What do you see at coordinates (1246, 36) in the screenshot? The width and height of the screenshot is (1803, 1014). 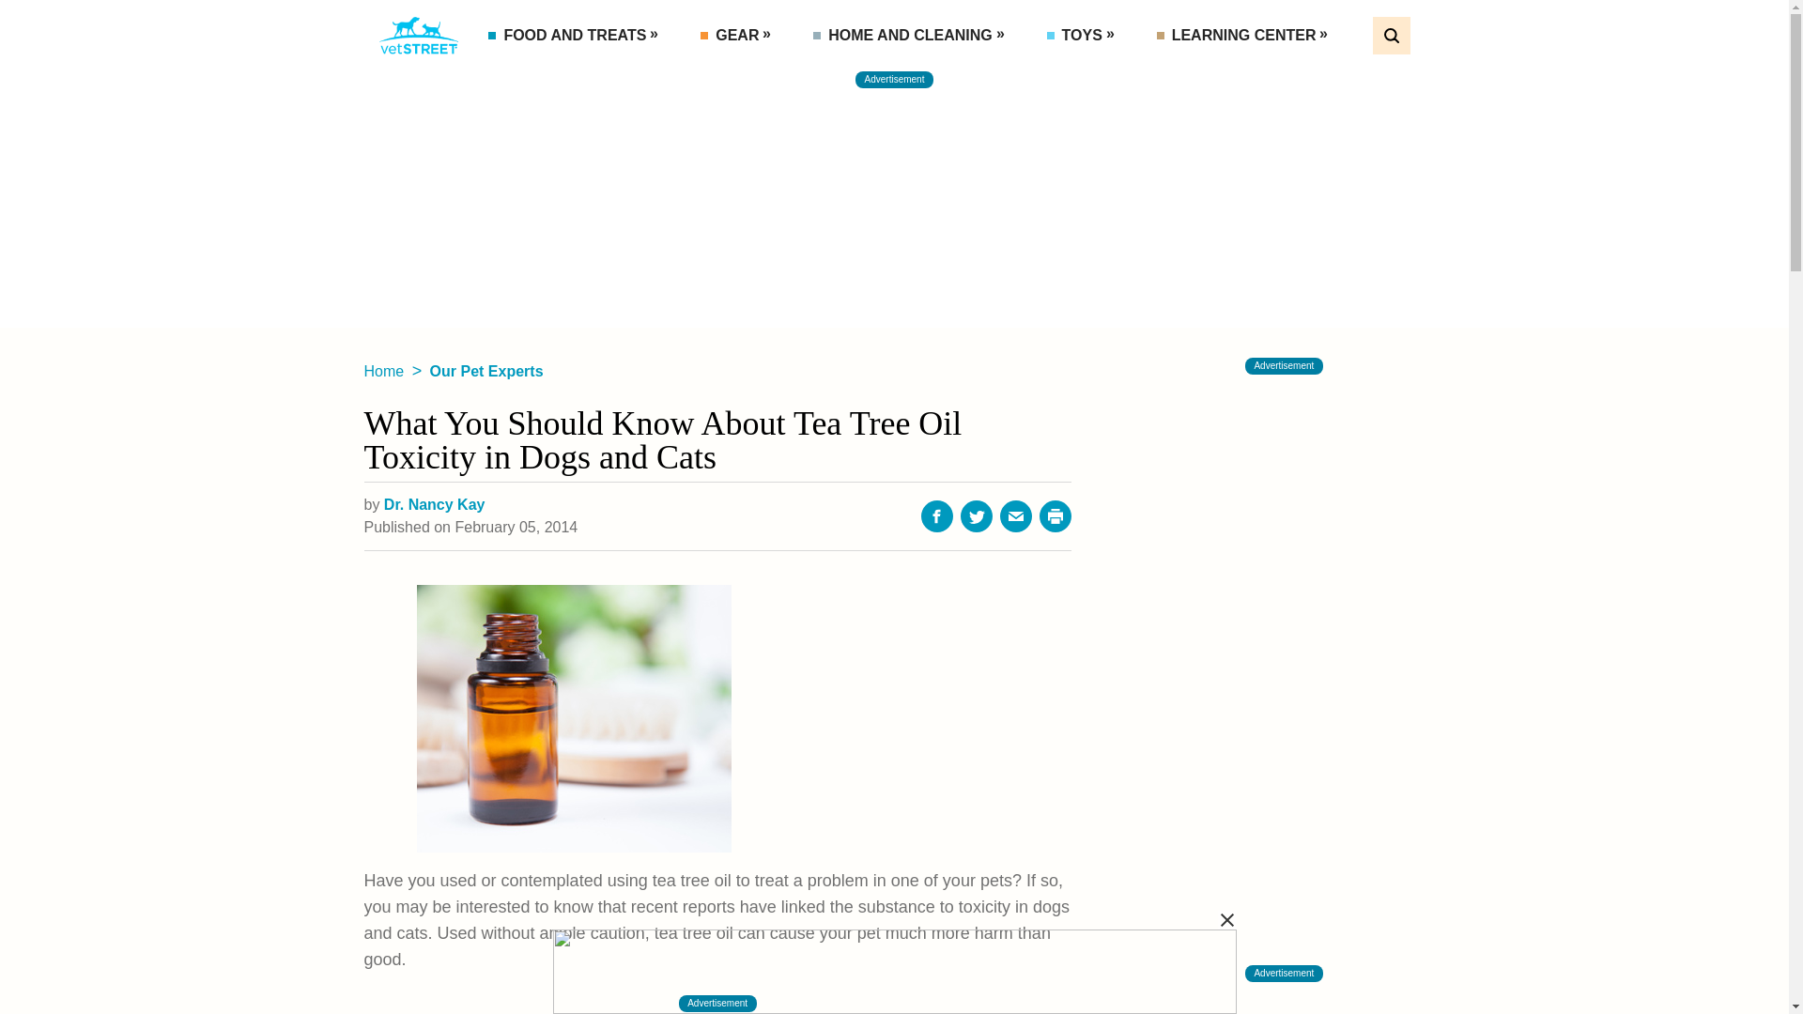 I see `LEARNING CENTER` at bounding box center [1246, 36].